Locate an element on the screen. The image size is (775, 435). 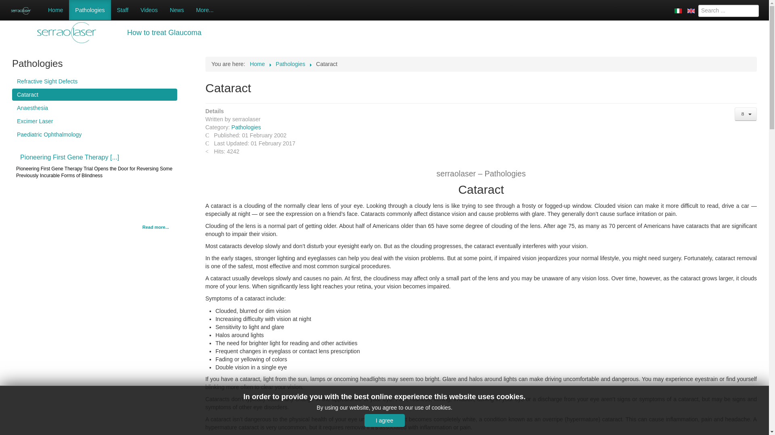
Pathologies is located at coordinates (90, 10).